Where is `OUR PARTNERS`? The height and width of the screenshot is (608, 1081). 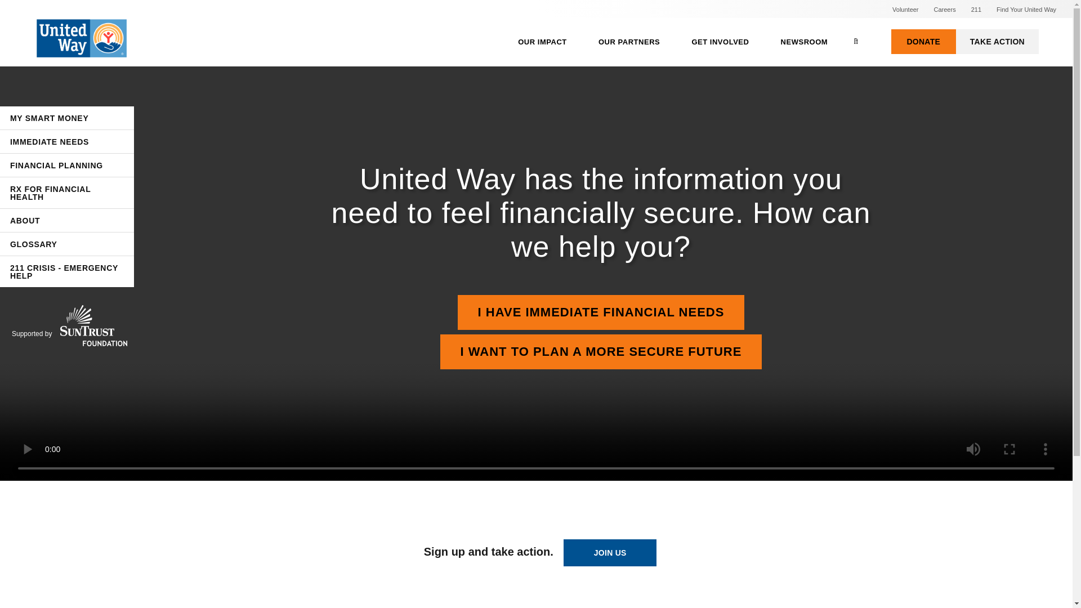
OUR PARTNERS is located at coordinates (629, 42).